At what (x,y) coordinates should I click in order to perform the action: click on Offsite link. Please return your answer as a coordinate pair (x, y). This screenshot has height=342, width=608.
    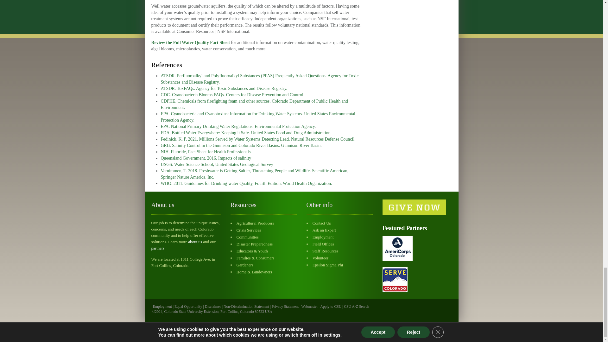
    Looking at the image, I should click on (331, 307).